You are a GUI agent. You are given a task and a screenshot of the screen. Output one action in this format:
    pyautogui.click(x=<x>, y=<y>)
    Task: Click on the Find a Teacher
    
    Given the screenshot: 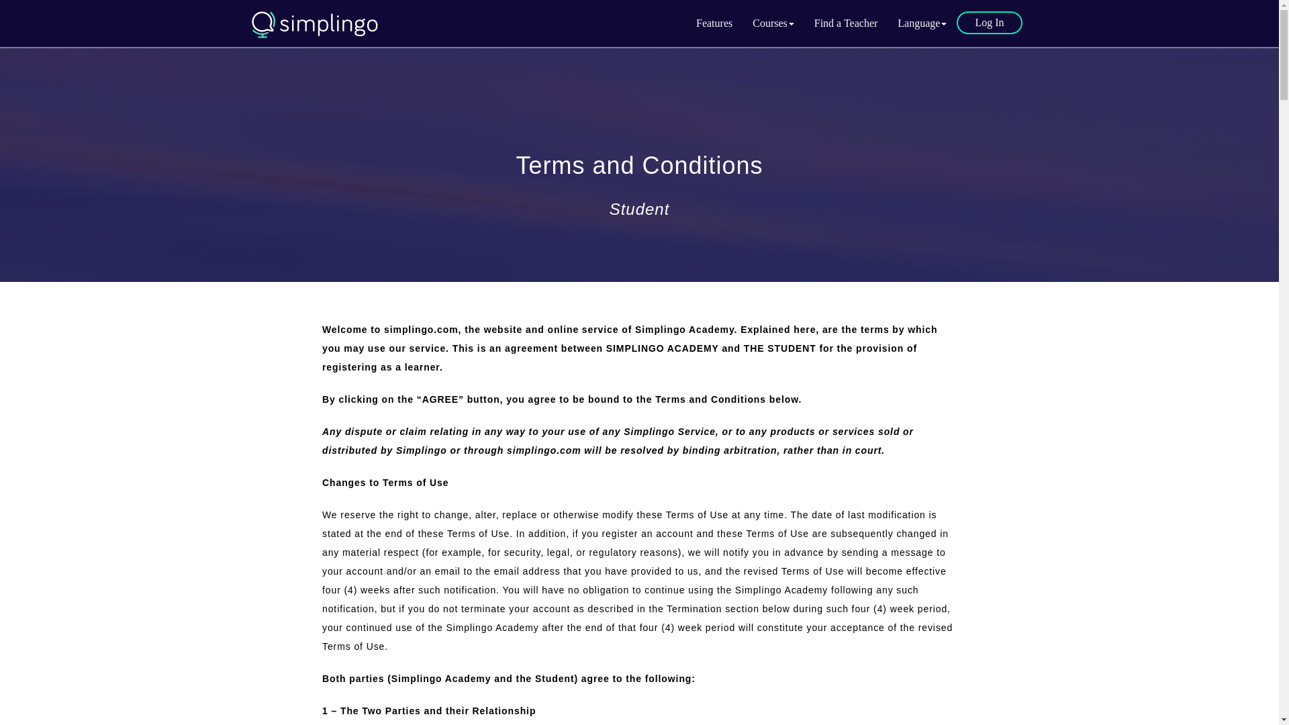 What is the action you would take?
    pyautogui.click(x=846, y=23)
    